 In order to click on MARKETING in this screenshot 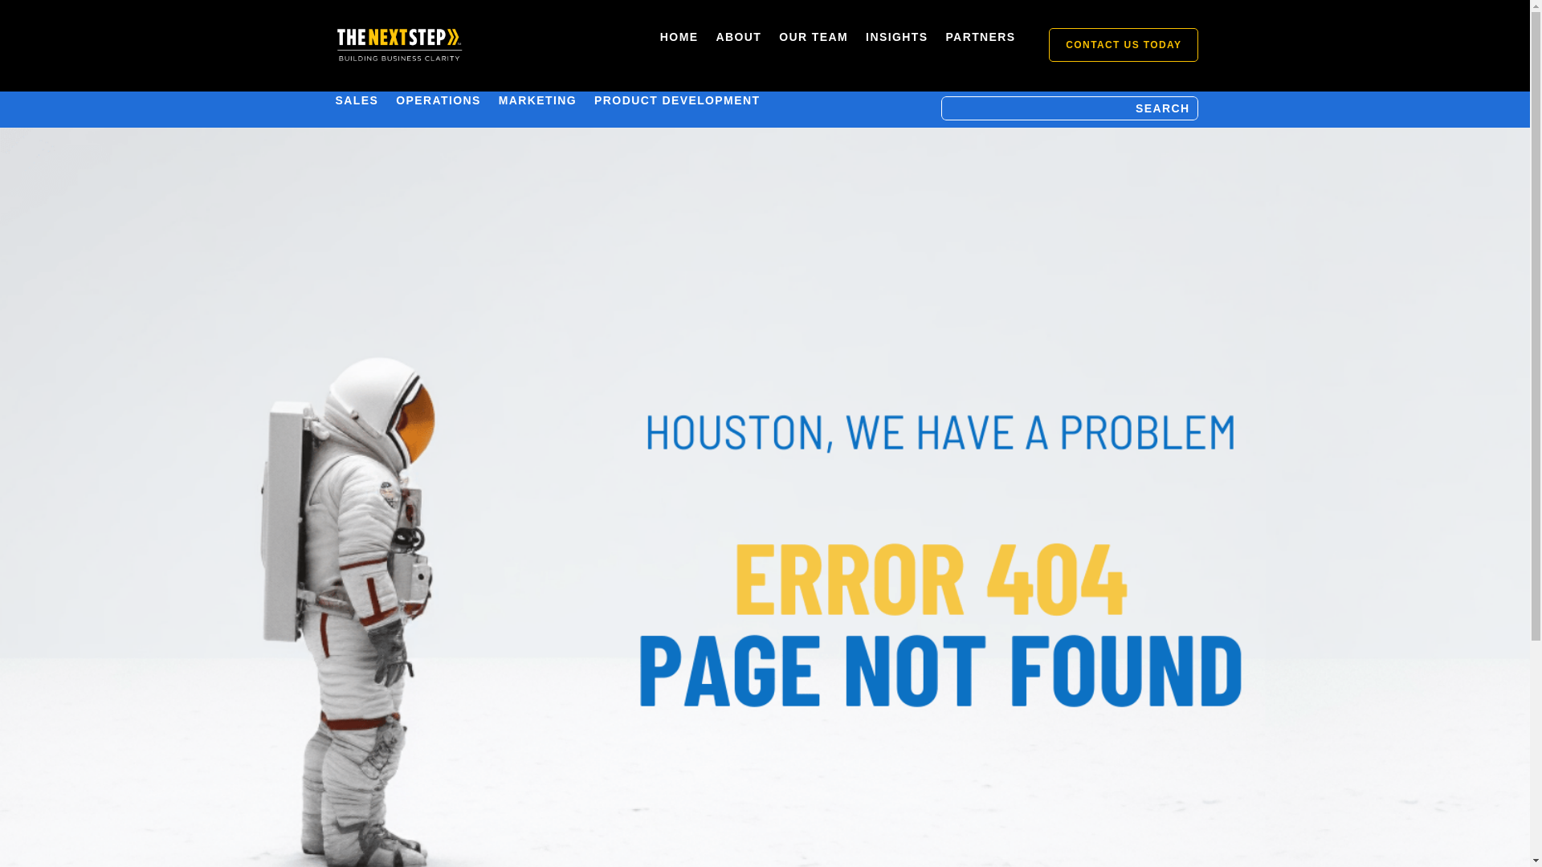, I will do `click(537, 103)`.